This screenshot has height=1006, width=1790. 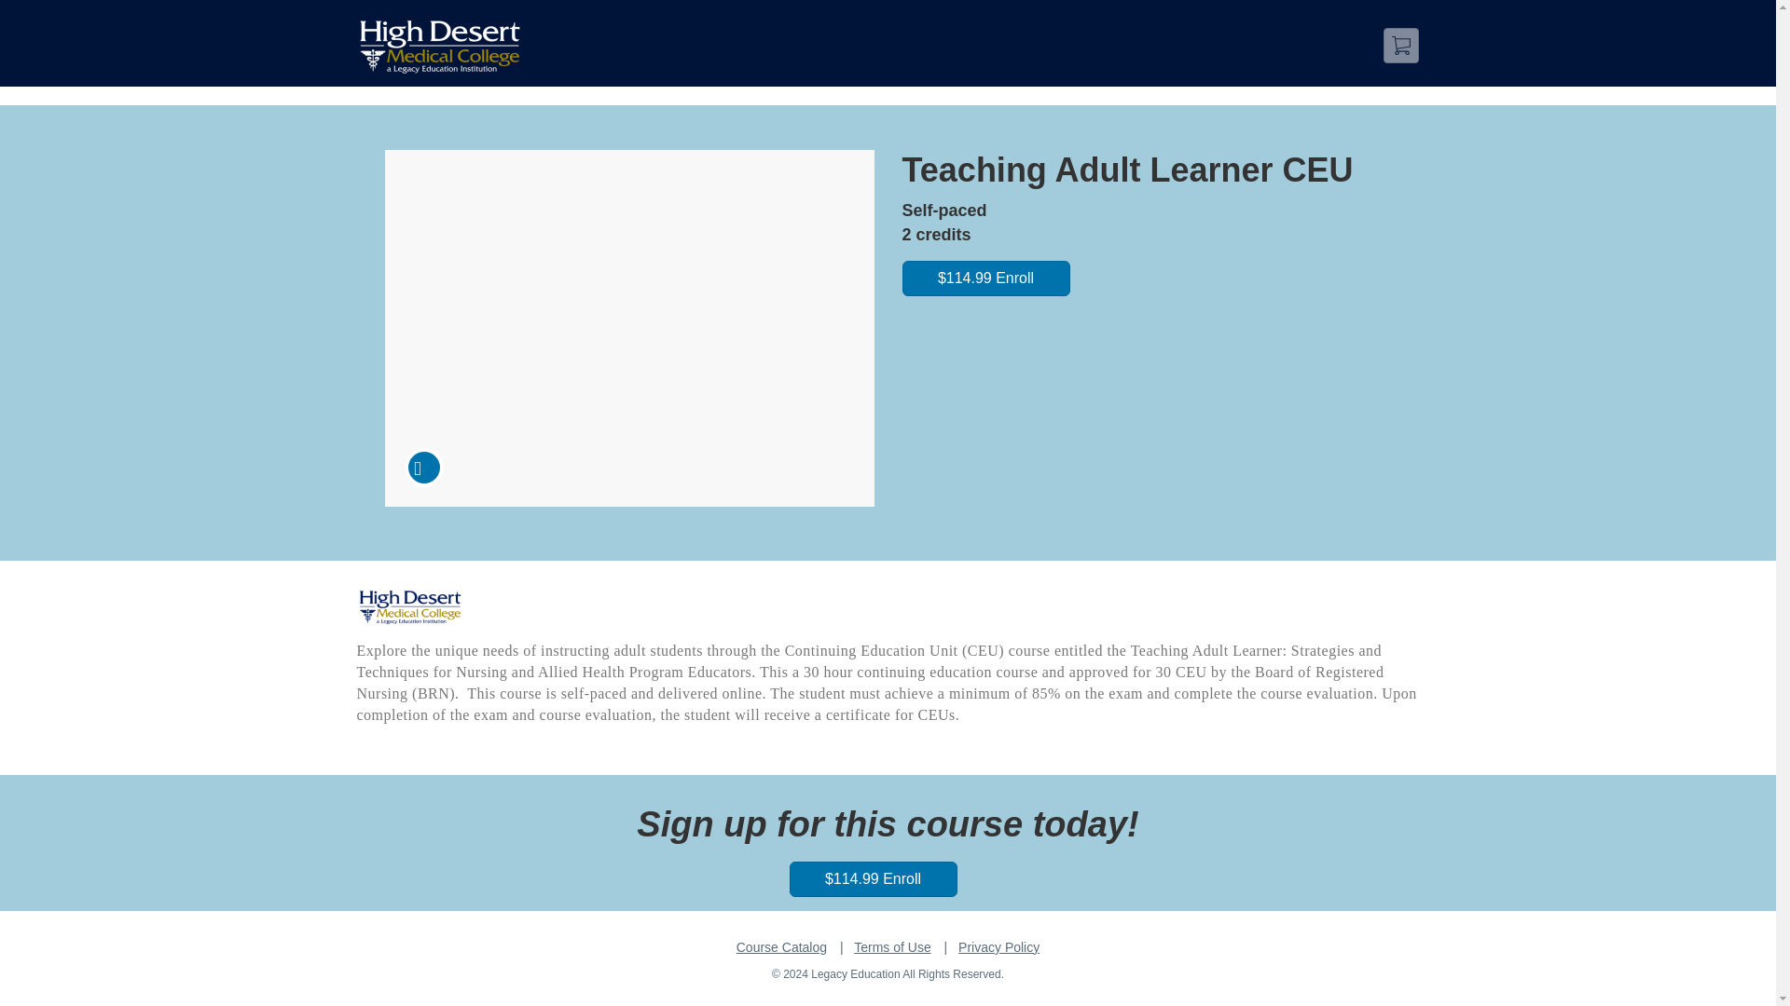 I want to click on Course, so click(x=423, y=467).